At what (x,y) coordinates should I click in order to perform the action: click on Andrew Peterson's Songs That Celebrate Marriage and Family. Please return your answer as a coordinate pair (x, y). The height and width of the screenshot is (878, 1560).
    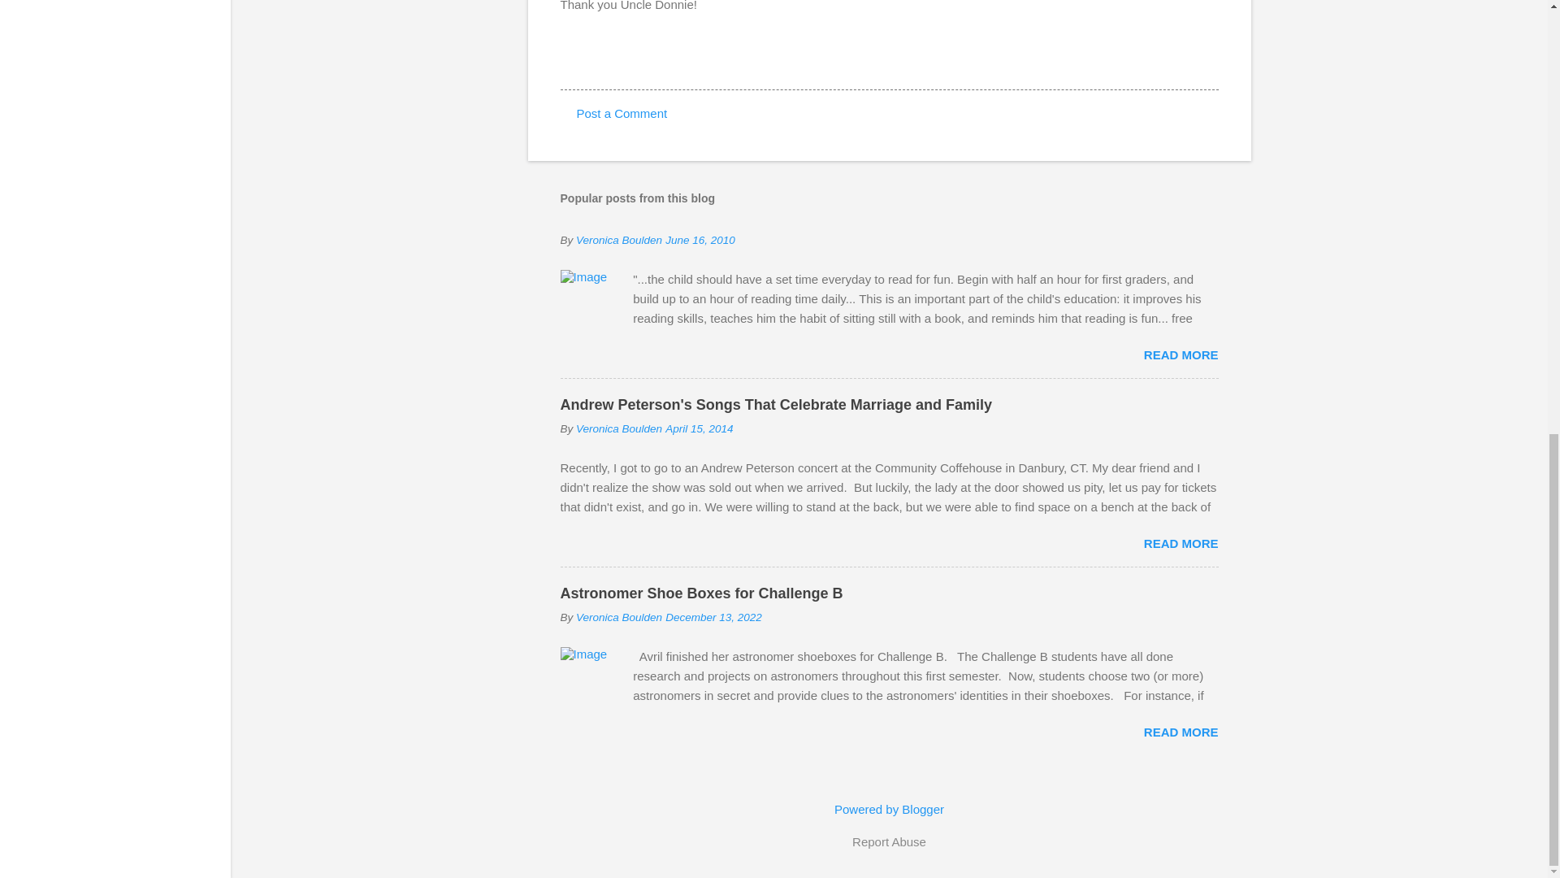
    Looking at the image, I should click on (776, 405).